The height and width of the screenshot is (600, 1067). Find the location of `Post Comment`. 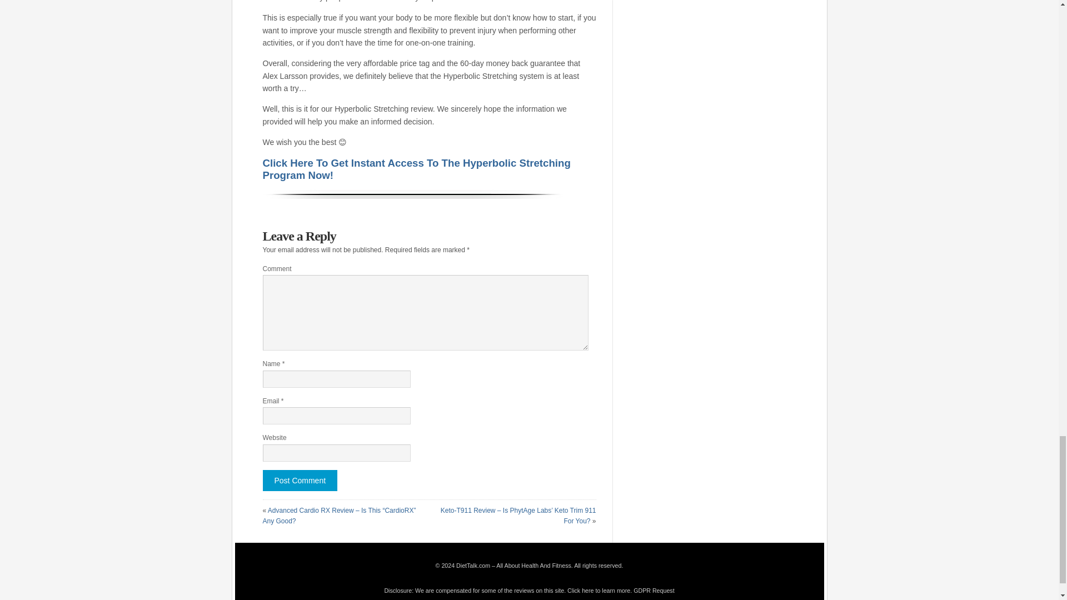

Post Comment is located at coordinates (300, 480).